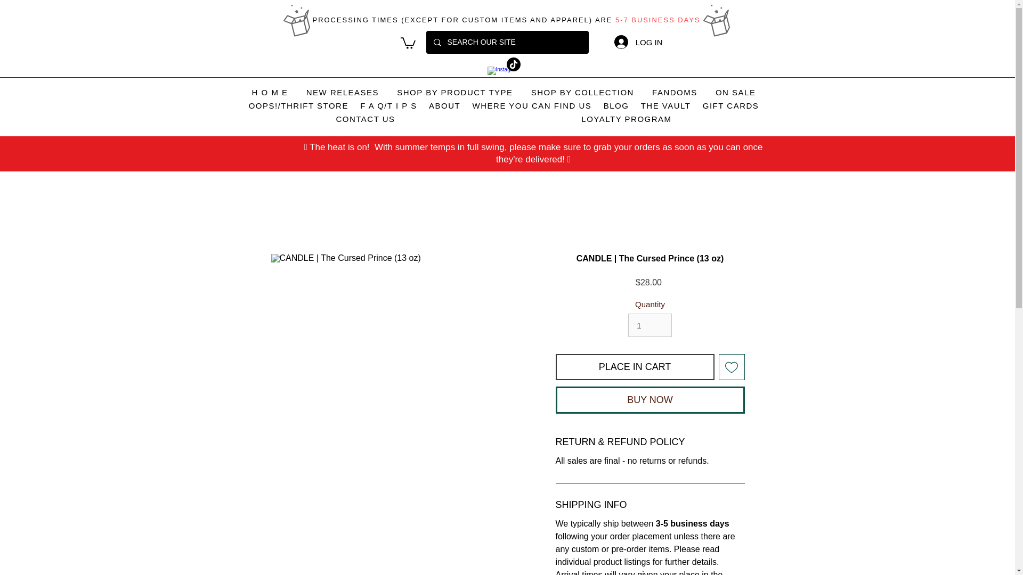  I want to click on SHOP BY COLLECTION, so click(582, 93).